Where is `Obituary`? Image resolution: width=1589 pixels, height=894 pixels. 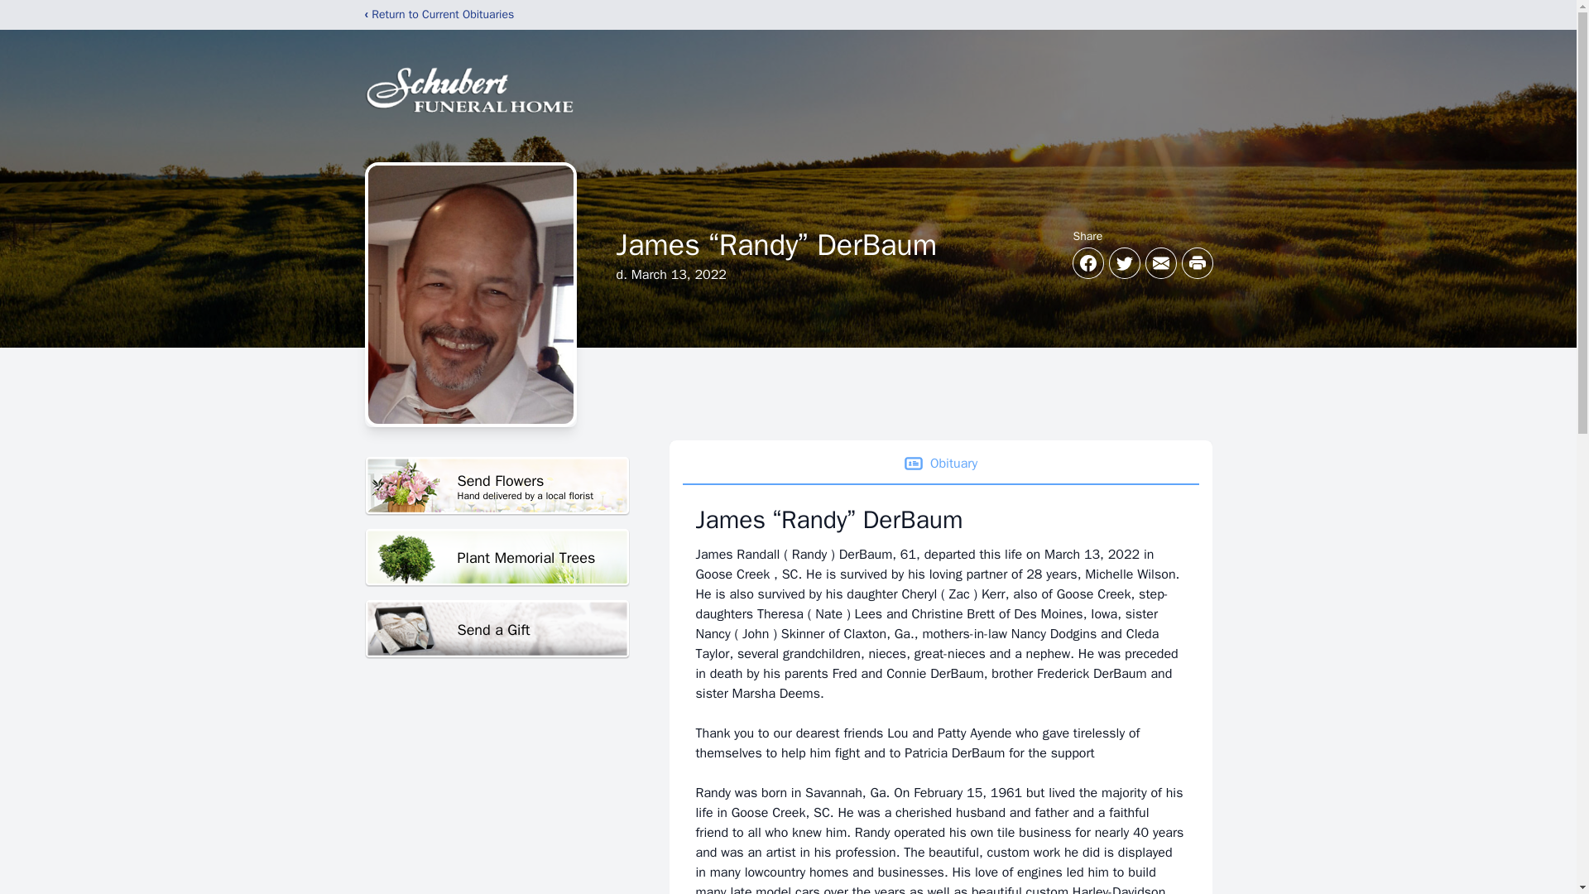
Obituary is located at coordinates (939, 464).